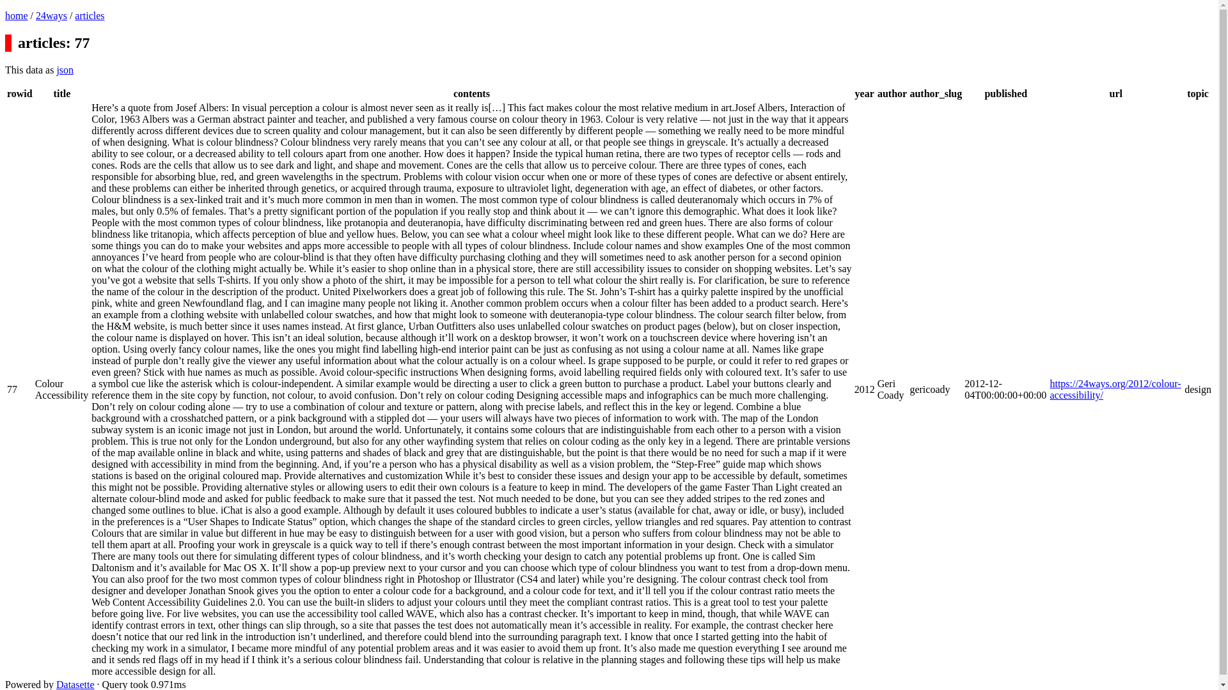  What do you see at coordinates (51, 15) in the screenshot?
I see `24ways` at bounding box center [51, 15].